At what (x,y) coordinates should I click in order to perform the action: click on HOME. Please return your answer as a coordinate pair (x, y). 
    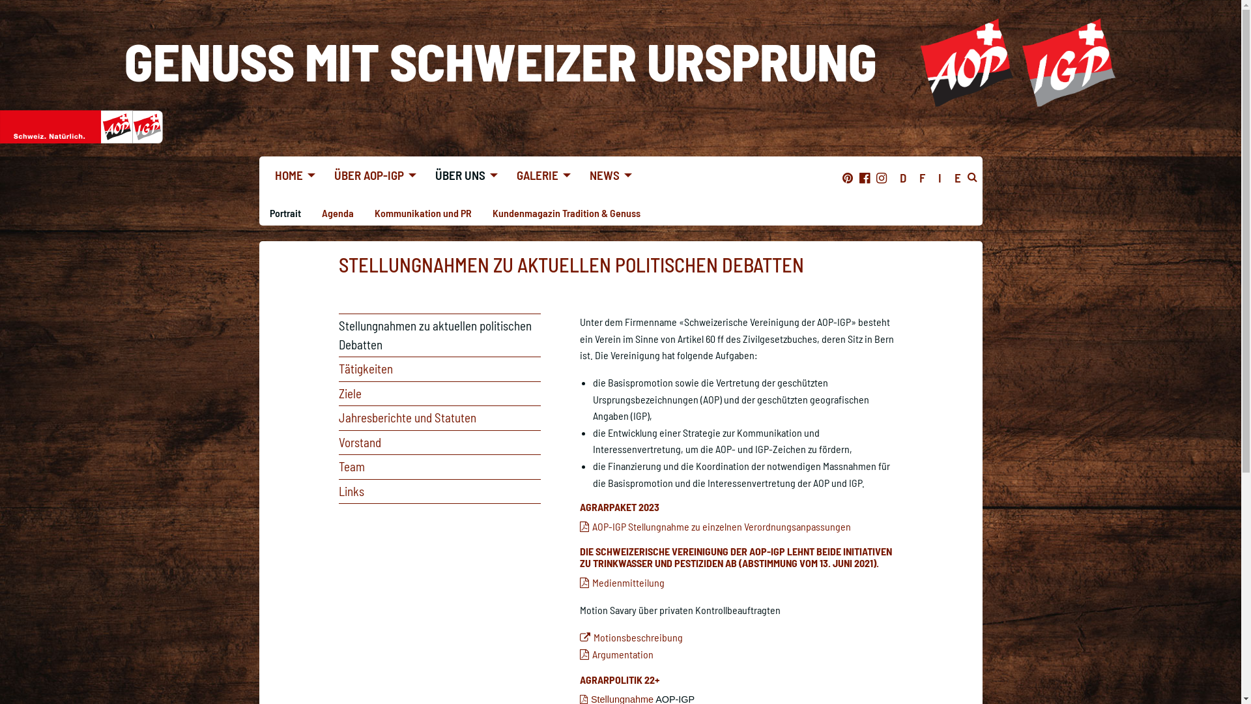
    Looking at the image, I should click on (292, 175).